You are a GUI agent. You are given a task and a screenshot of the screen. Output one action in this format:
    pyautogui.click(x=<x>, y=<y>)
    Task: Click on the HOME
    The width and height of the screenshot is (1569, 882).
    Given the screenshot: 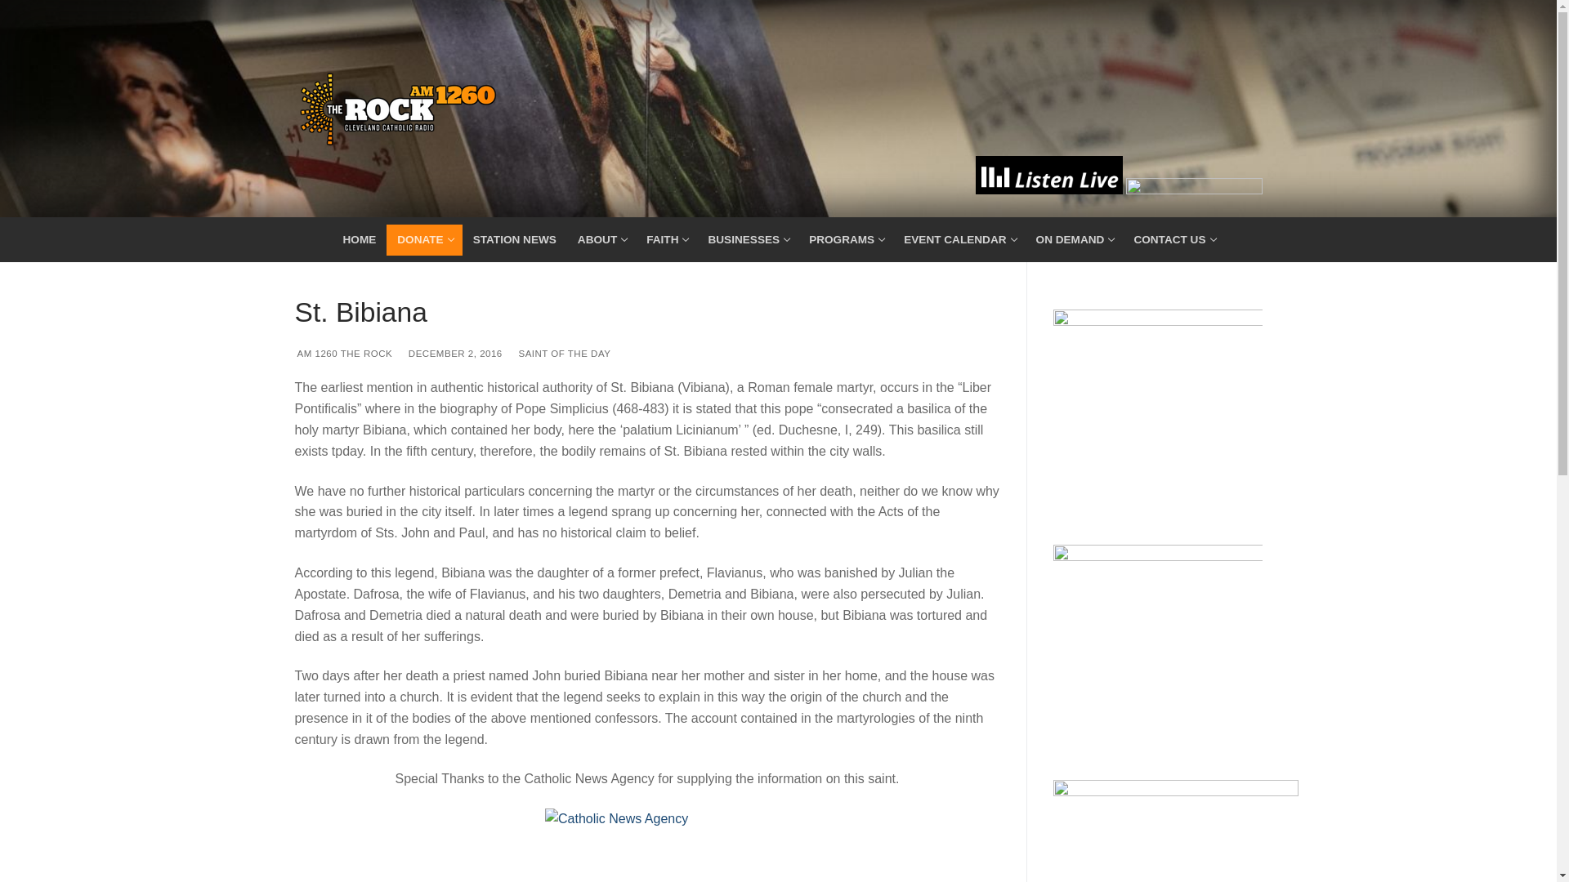 What is the action you would take?
    pyautogui.click(x=358, y=240)
    